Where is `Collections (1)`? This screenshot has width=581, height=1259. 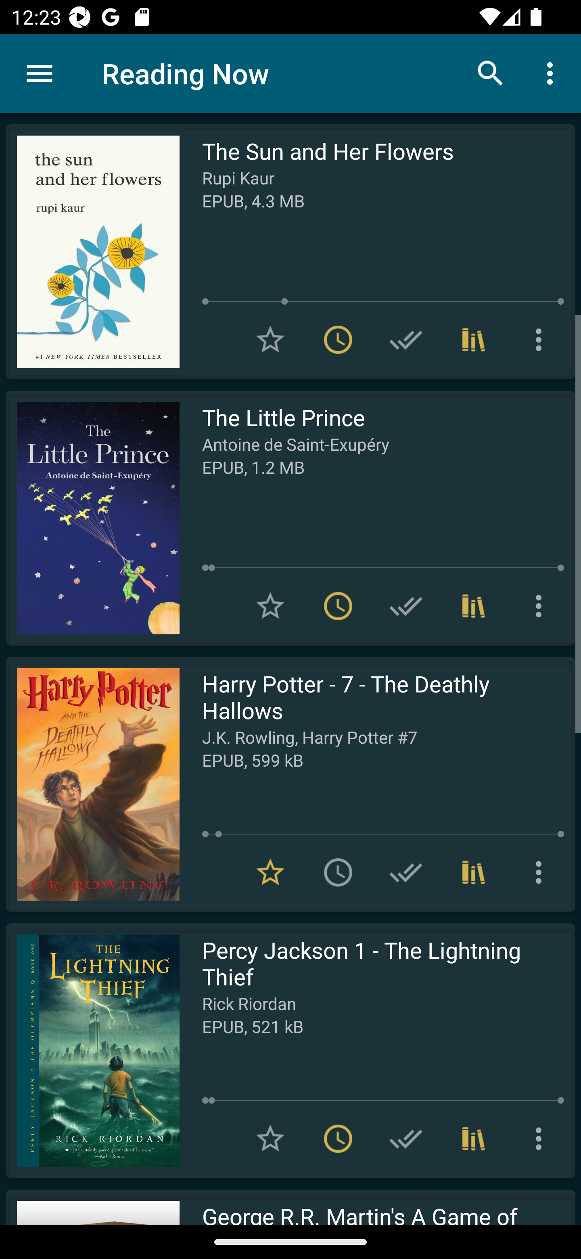
Collections (1) is located at coordinates (474, 340).